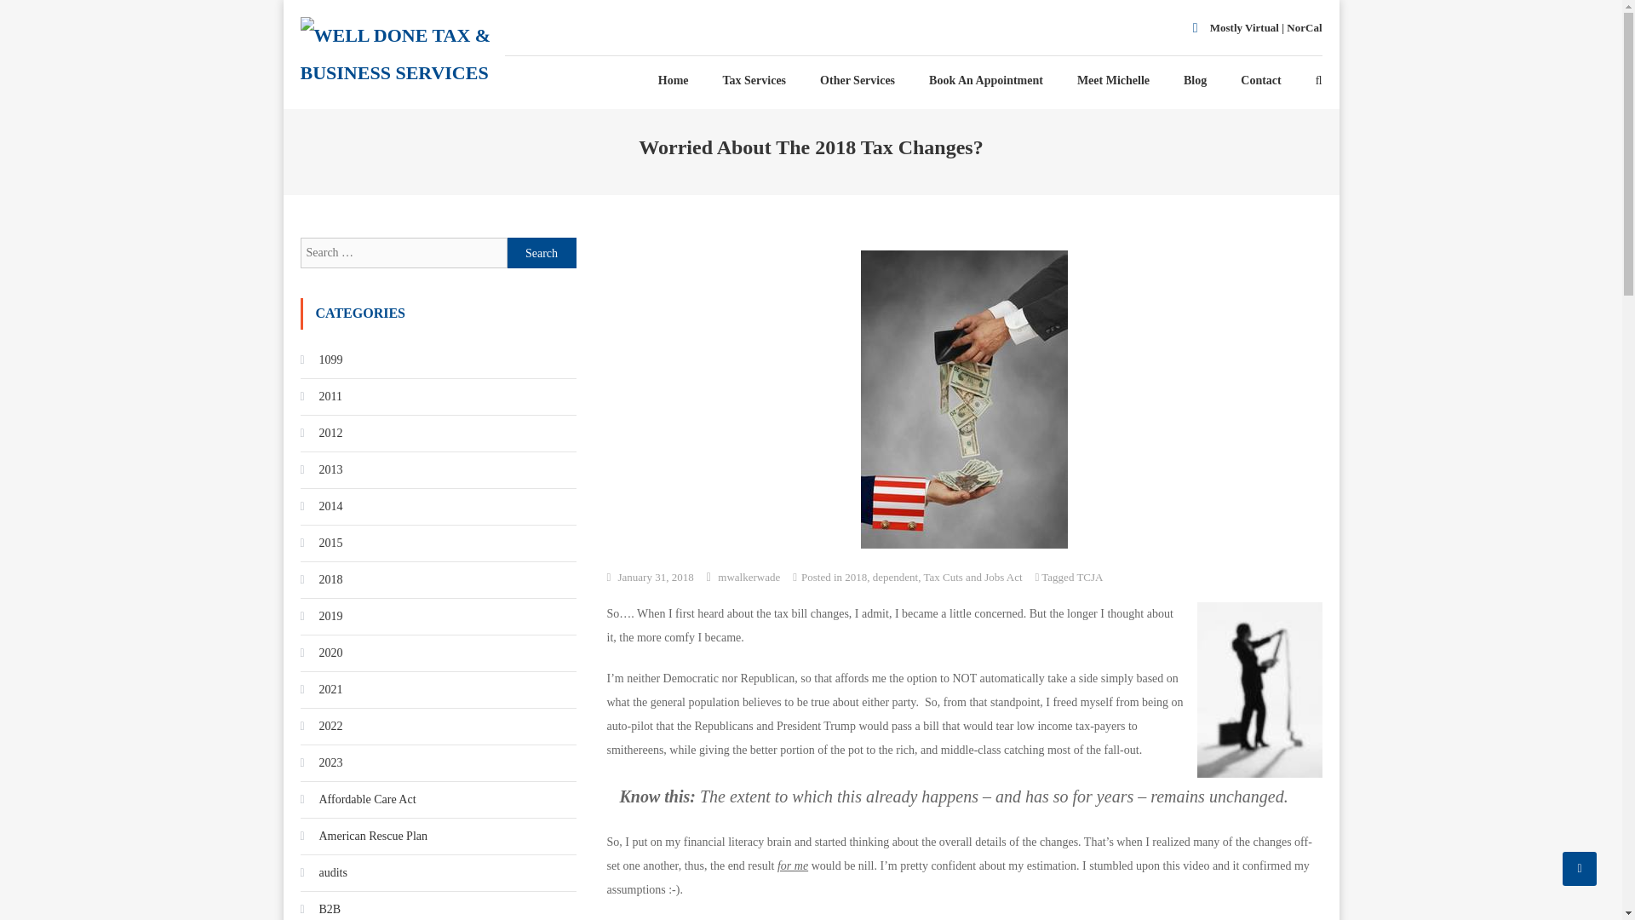  What do you see at coordinates (1113, 80) in the screenshot?
I see `Meet Michelle` at bounding box center [1113, 80].